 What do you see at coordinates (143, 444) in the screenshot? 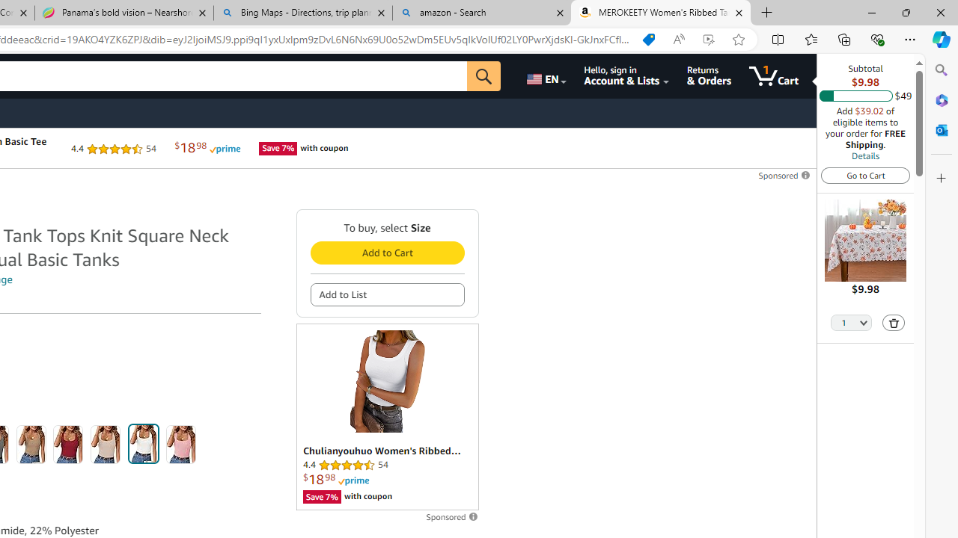
I see `White` at bounding box center [143, 444].